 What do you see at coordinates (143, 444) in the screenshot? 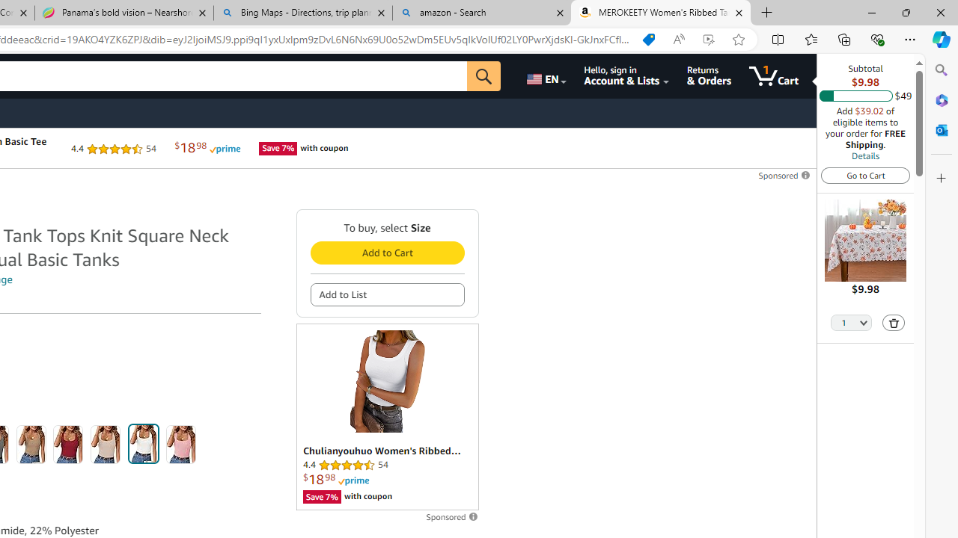
I see `White` at bounding box center [143, 444].